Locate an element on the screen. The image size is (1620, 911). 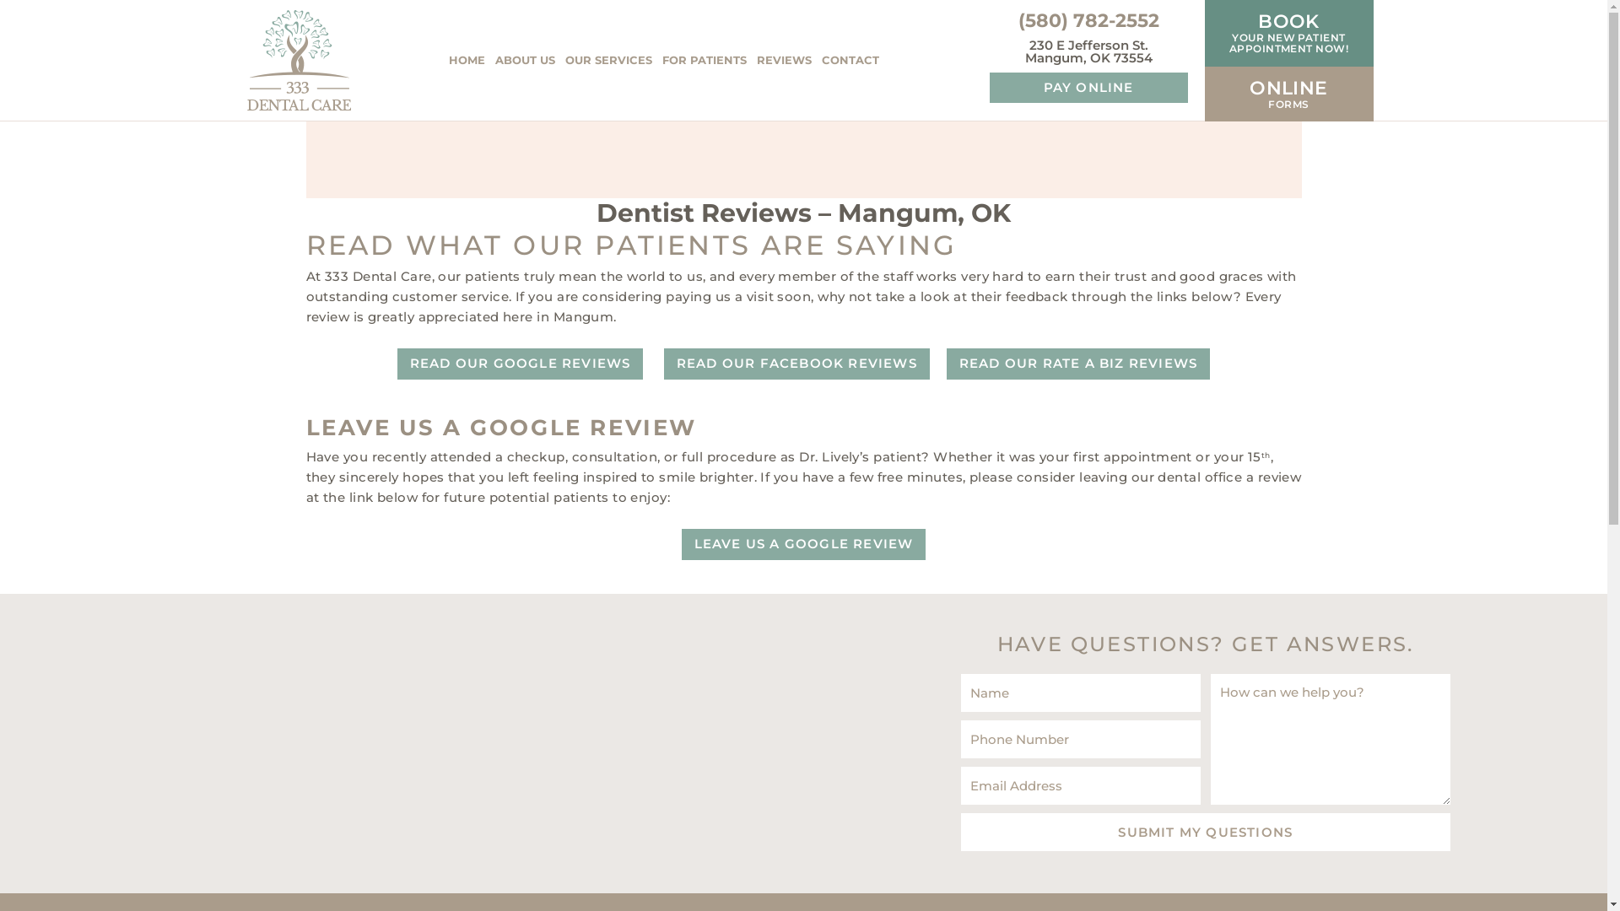
HOME is located at coordinates (467, 61).